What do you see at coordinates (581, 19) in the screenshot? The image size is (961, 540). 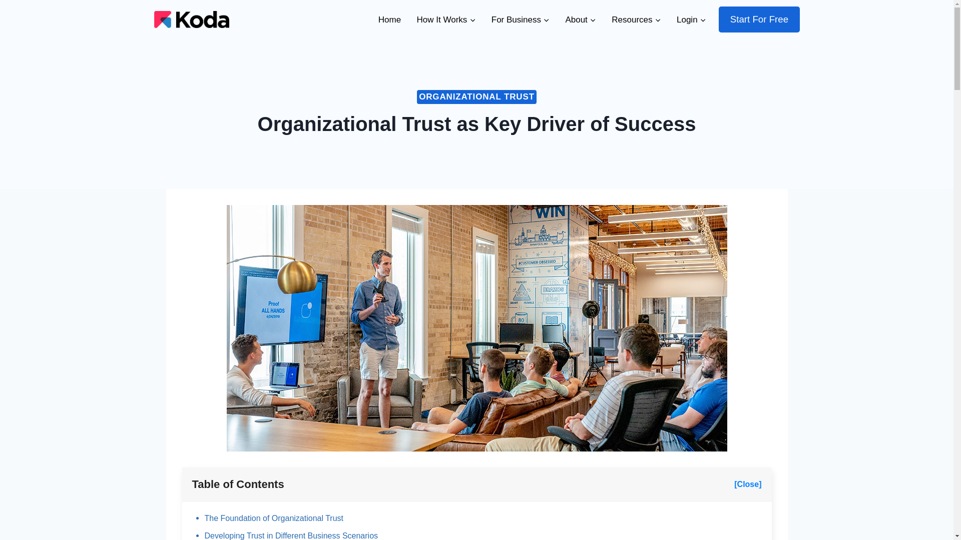 I see `About` at bounding box center [581, 19].